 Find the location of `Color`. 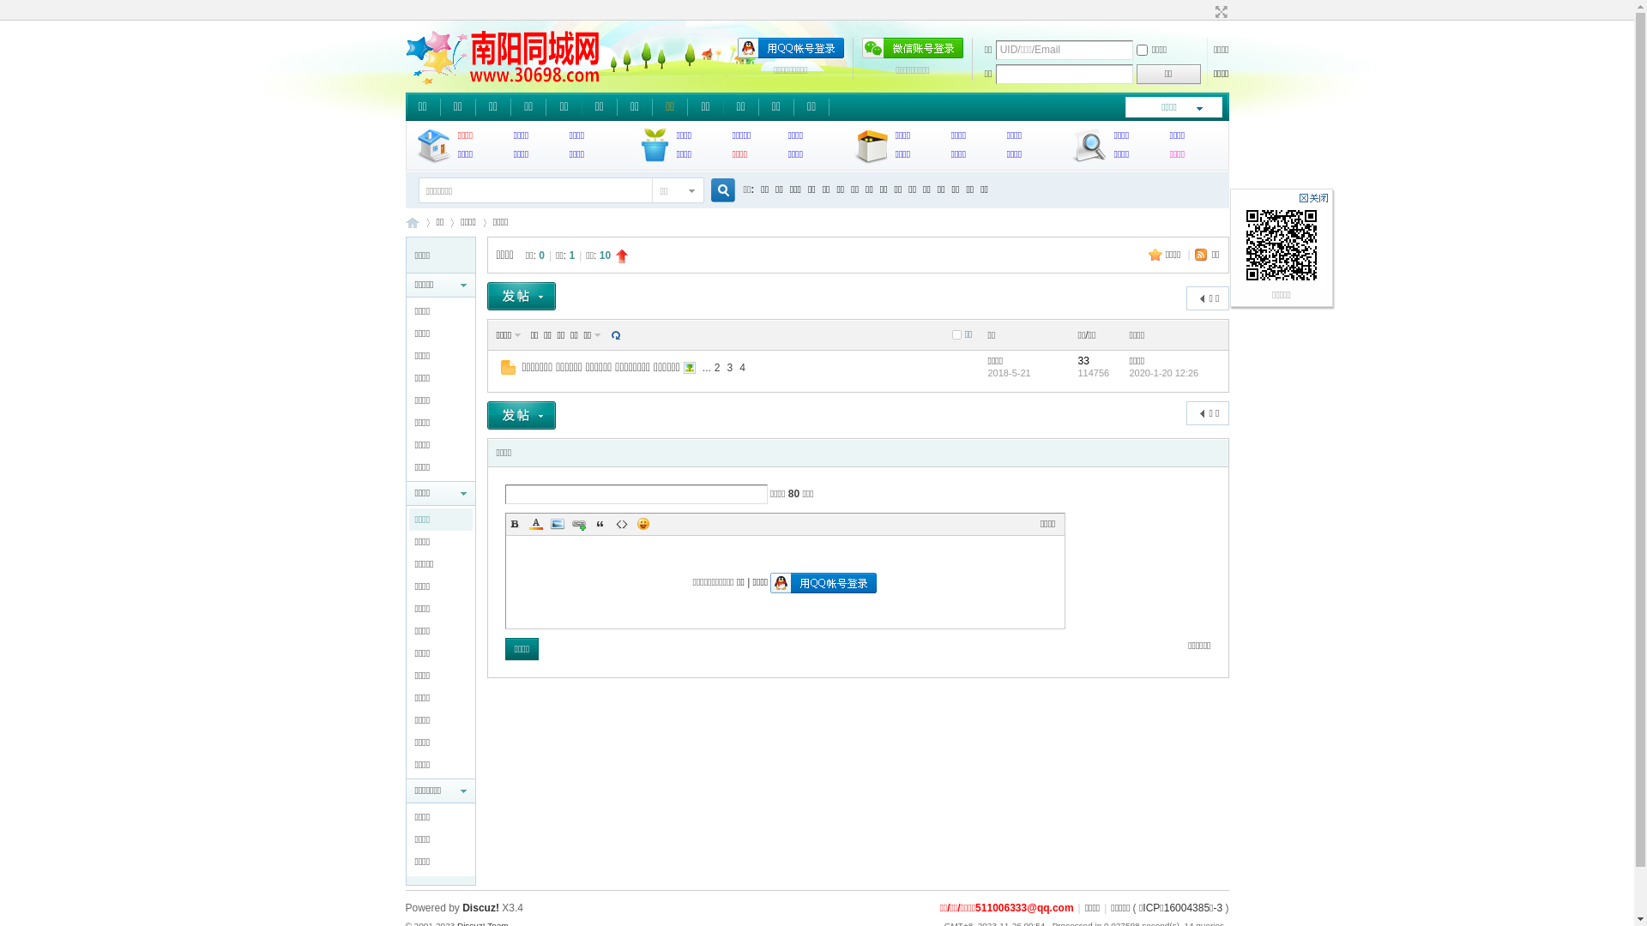

Color is located at coordinates (535, 524).